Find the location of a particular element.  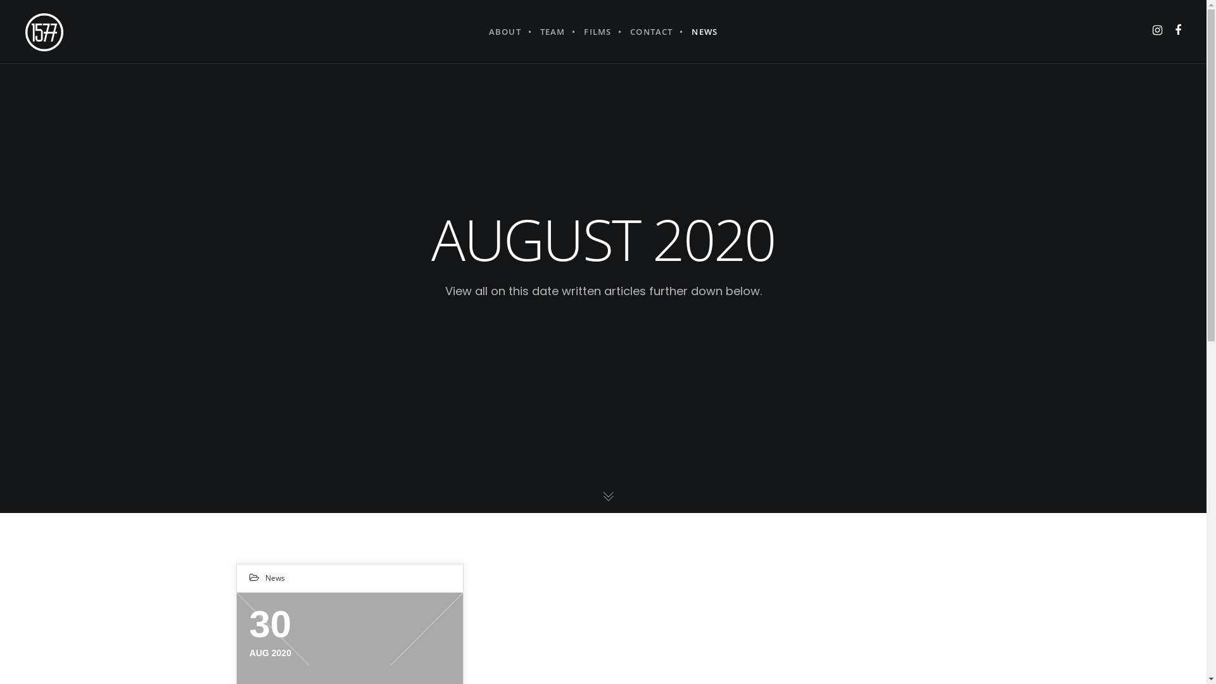

CONTACT is located at coordinates (651, 32).